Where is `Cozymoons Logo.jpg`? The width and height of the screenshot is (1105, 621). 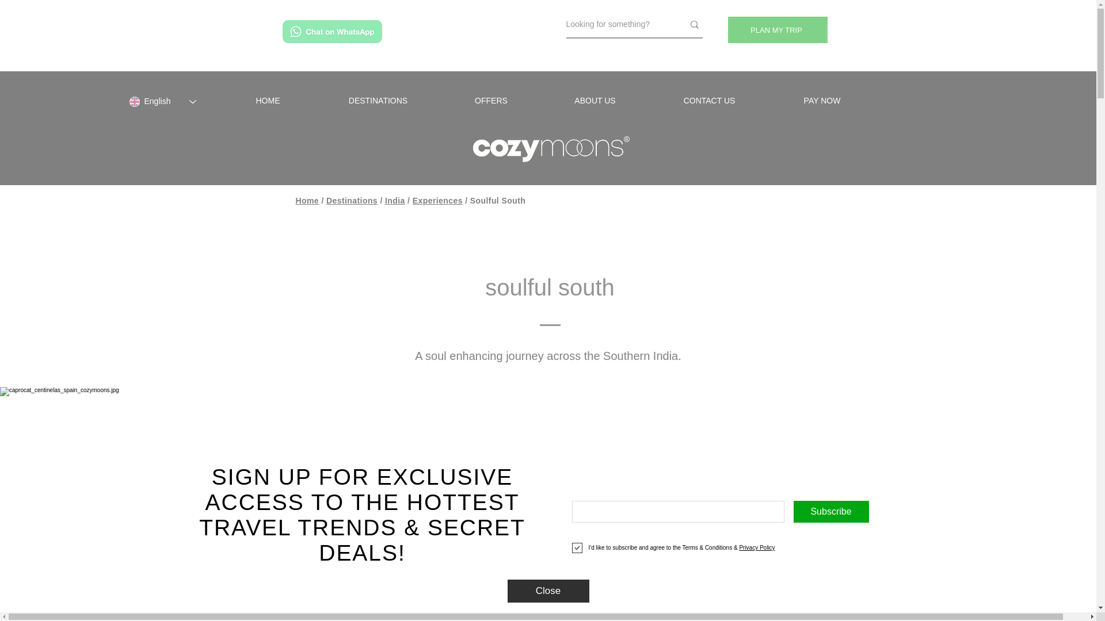
Cozymoons Logo.jpg is located at coordinates (548, 148).